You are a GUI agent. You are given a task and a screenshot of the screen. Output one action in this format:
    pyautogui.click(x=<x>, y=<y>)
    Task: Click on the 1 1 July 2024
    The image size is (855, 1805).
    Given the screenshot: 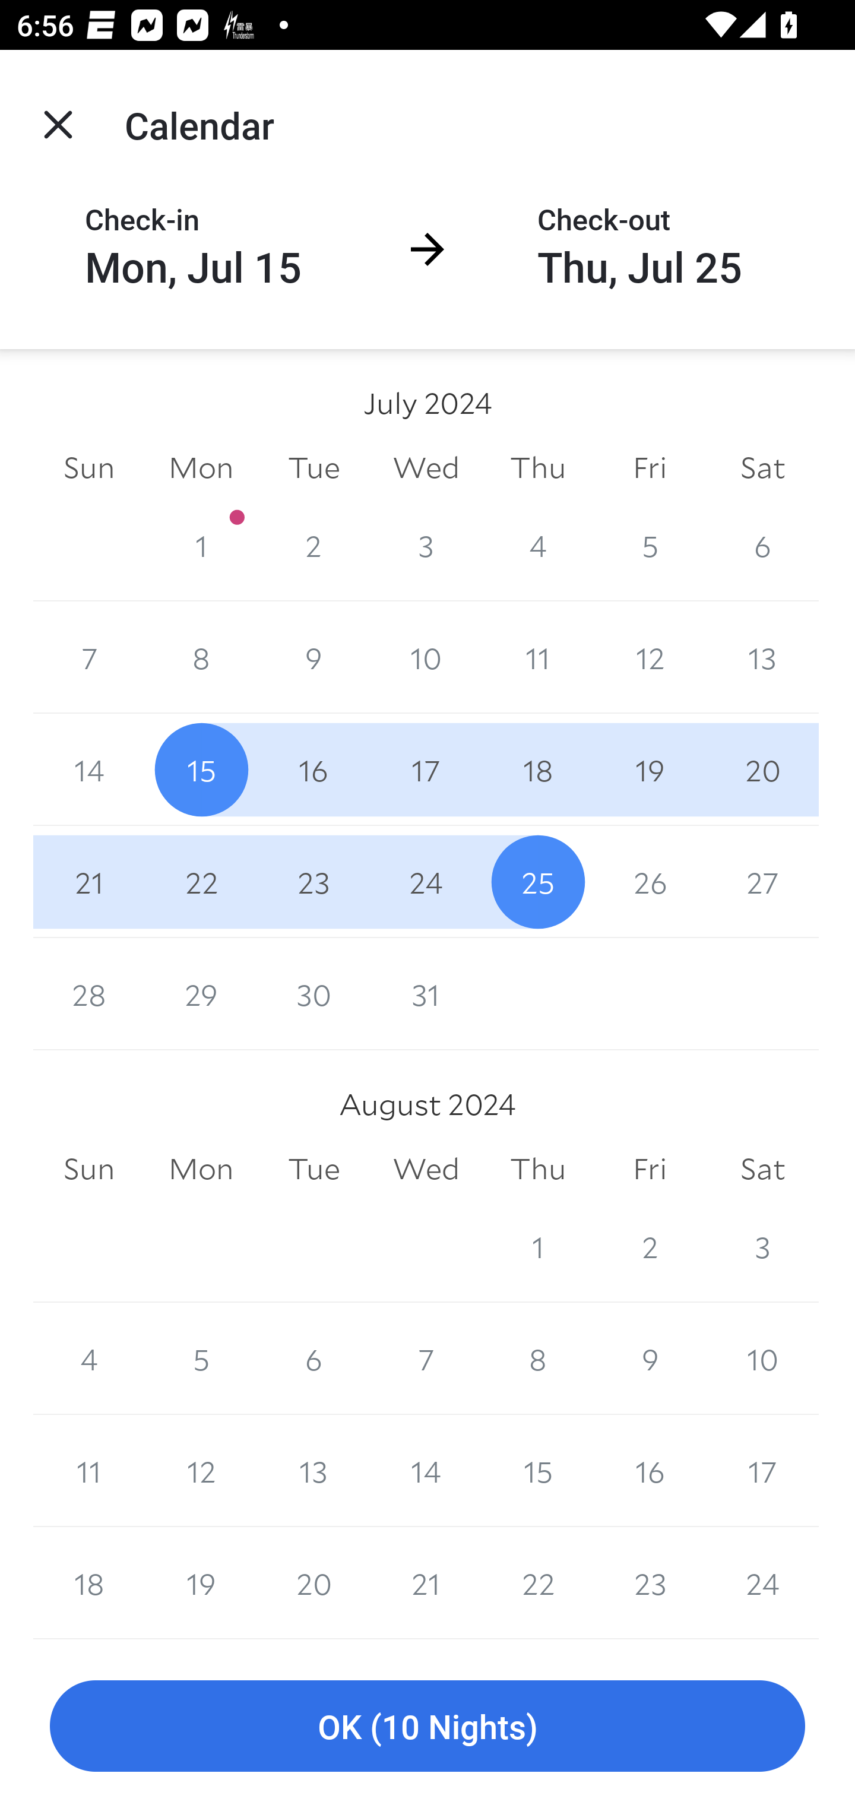 What is the action you would take?
    pyautogui.click(x=201, y=545)
    